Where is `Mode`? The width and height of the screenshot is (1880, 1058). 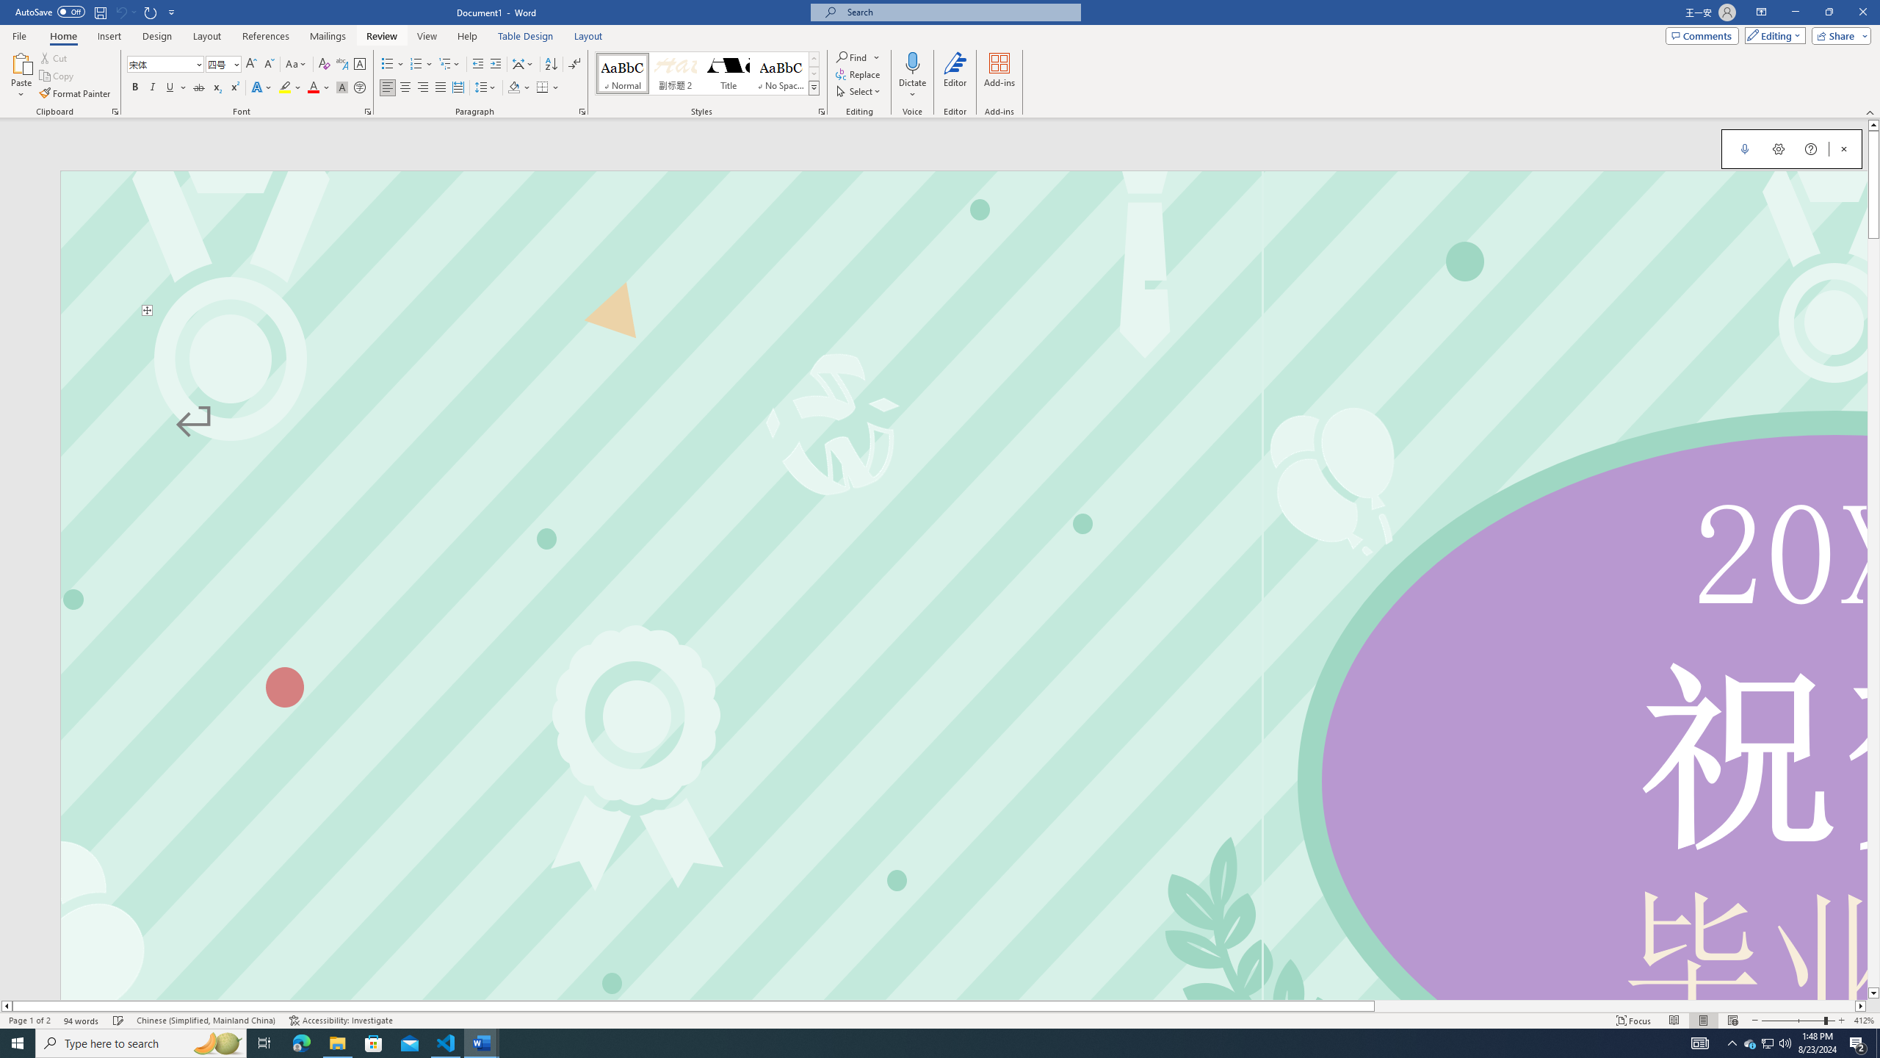 Mode is located at coordinates (1773, 35).